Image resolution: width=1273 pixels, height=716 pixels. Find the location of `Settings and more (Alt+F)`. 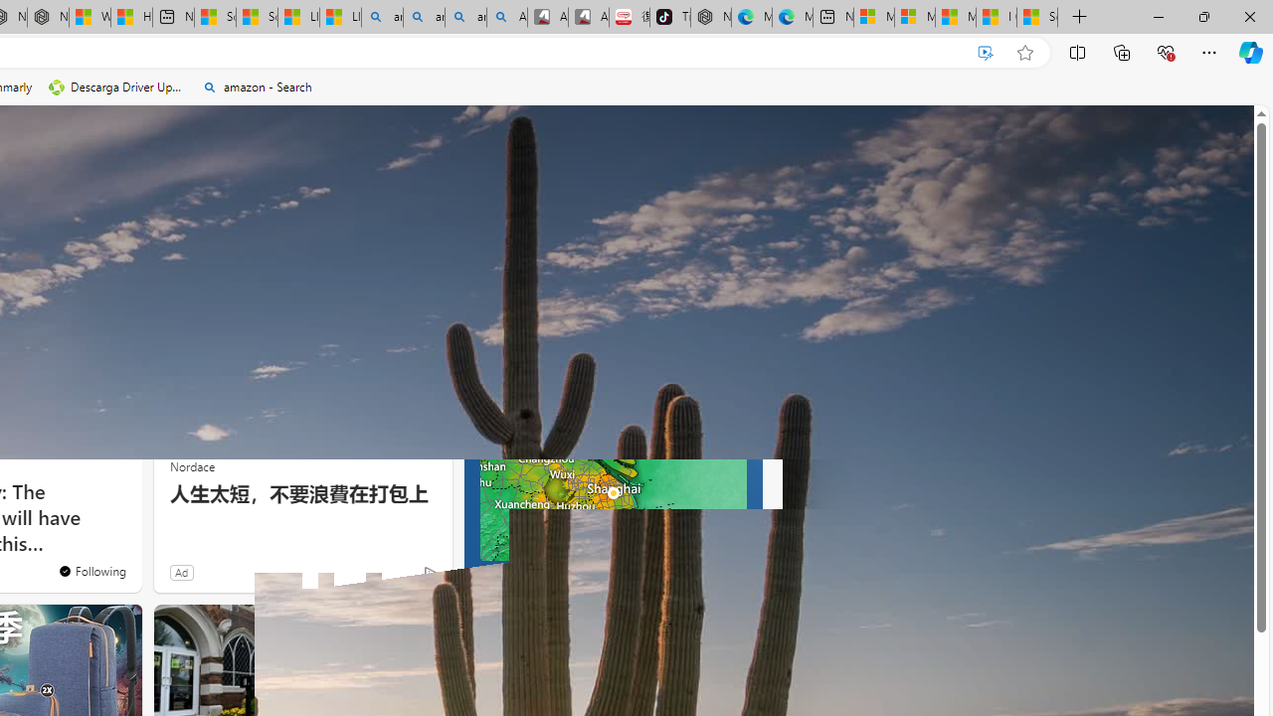

Settings and more (Alt+F) is located at coordinates (1209, 52).